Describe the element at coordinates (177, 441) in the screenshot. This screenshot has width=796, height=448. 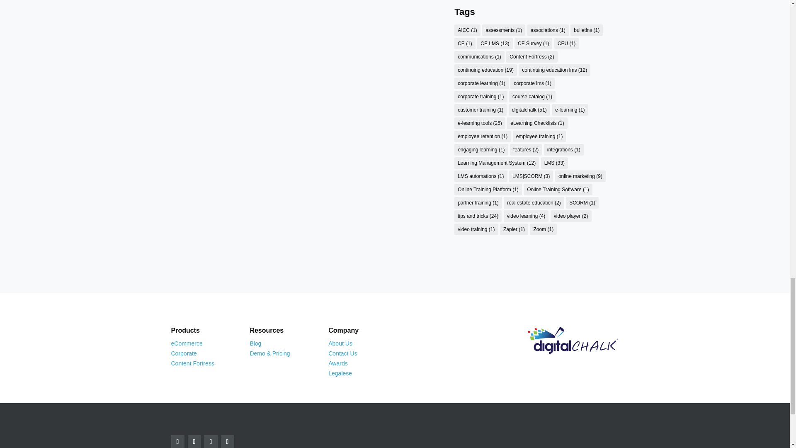
I see `Follow on Facebook` at that location.